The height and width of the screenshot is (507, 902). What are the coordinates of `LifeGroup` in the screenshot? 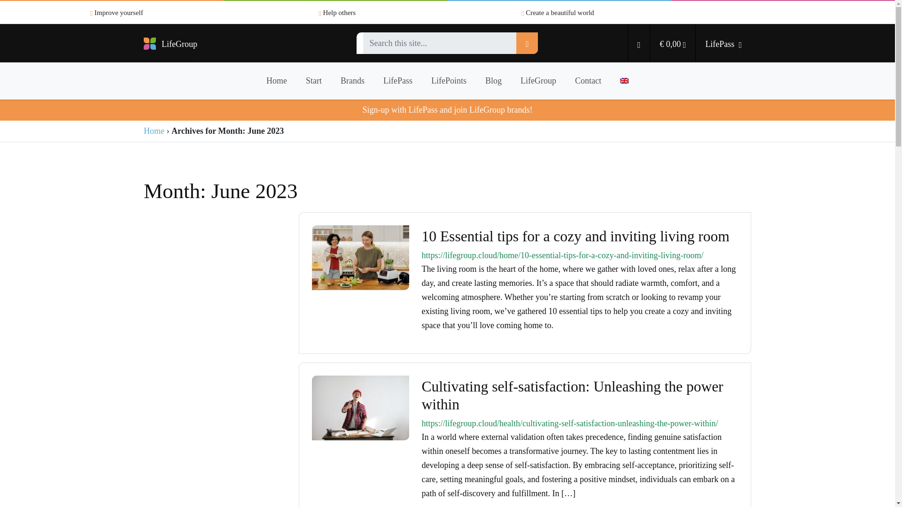 It's located at (538, 80).